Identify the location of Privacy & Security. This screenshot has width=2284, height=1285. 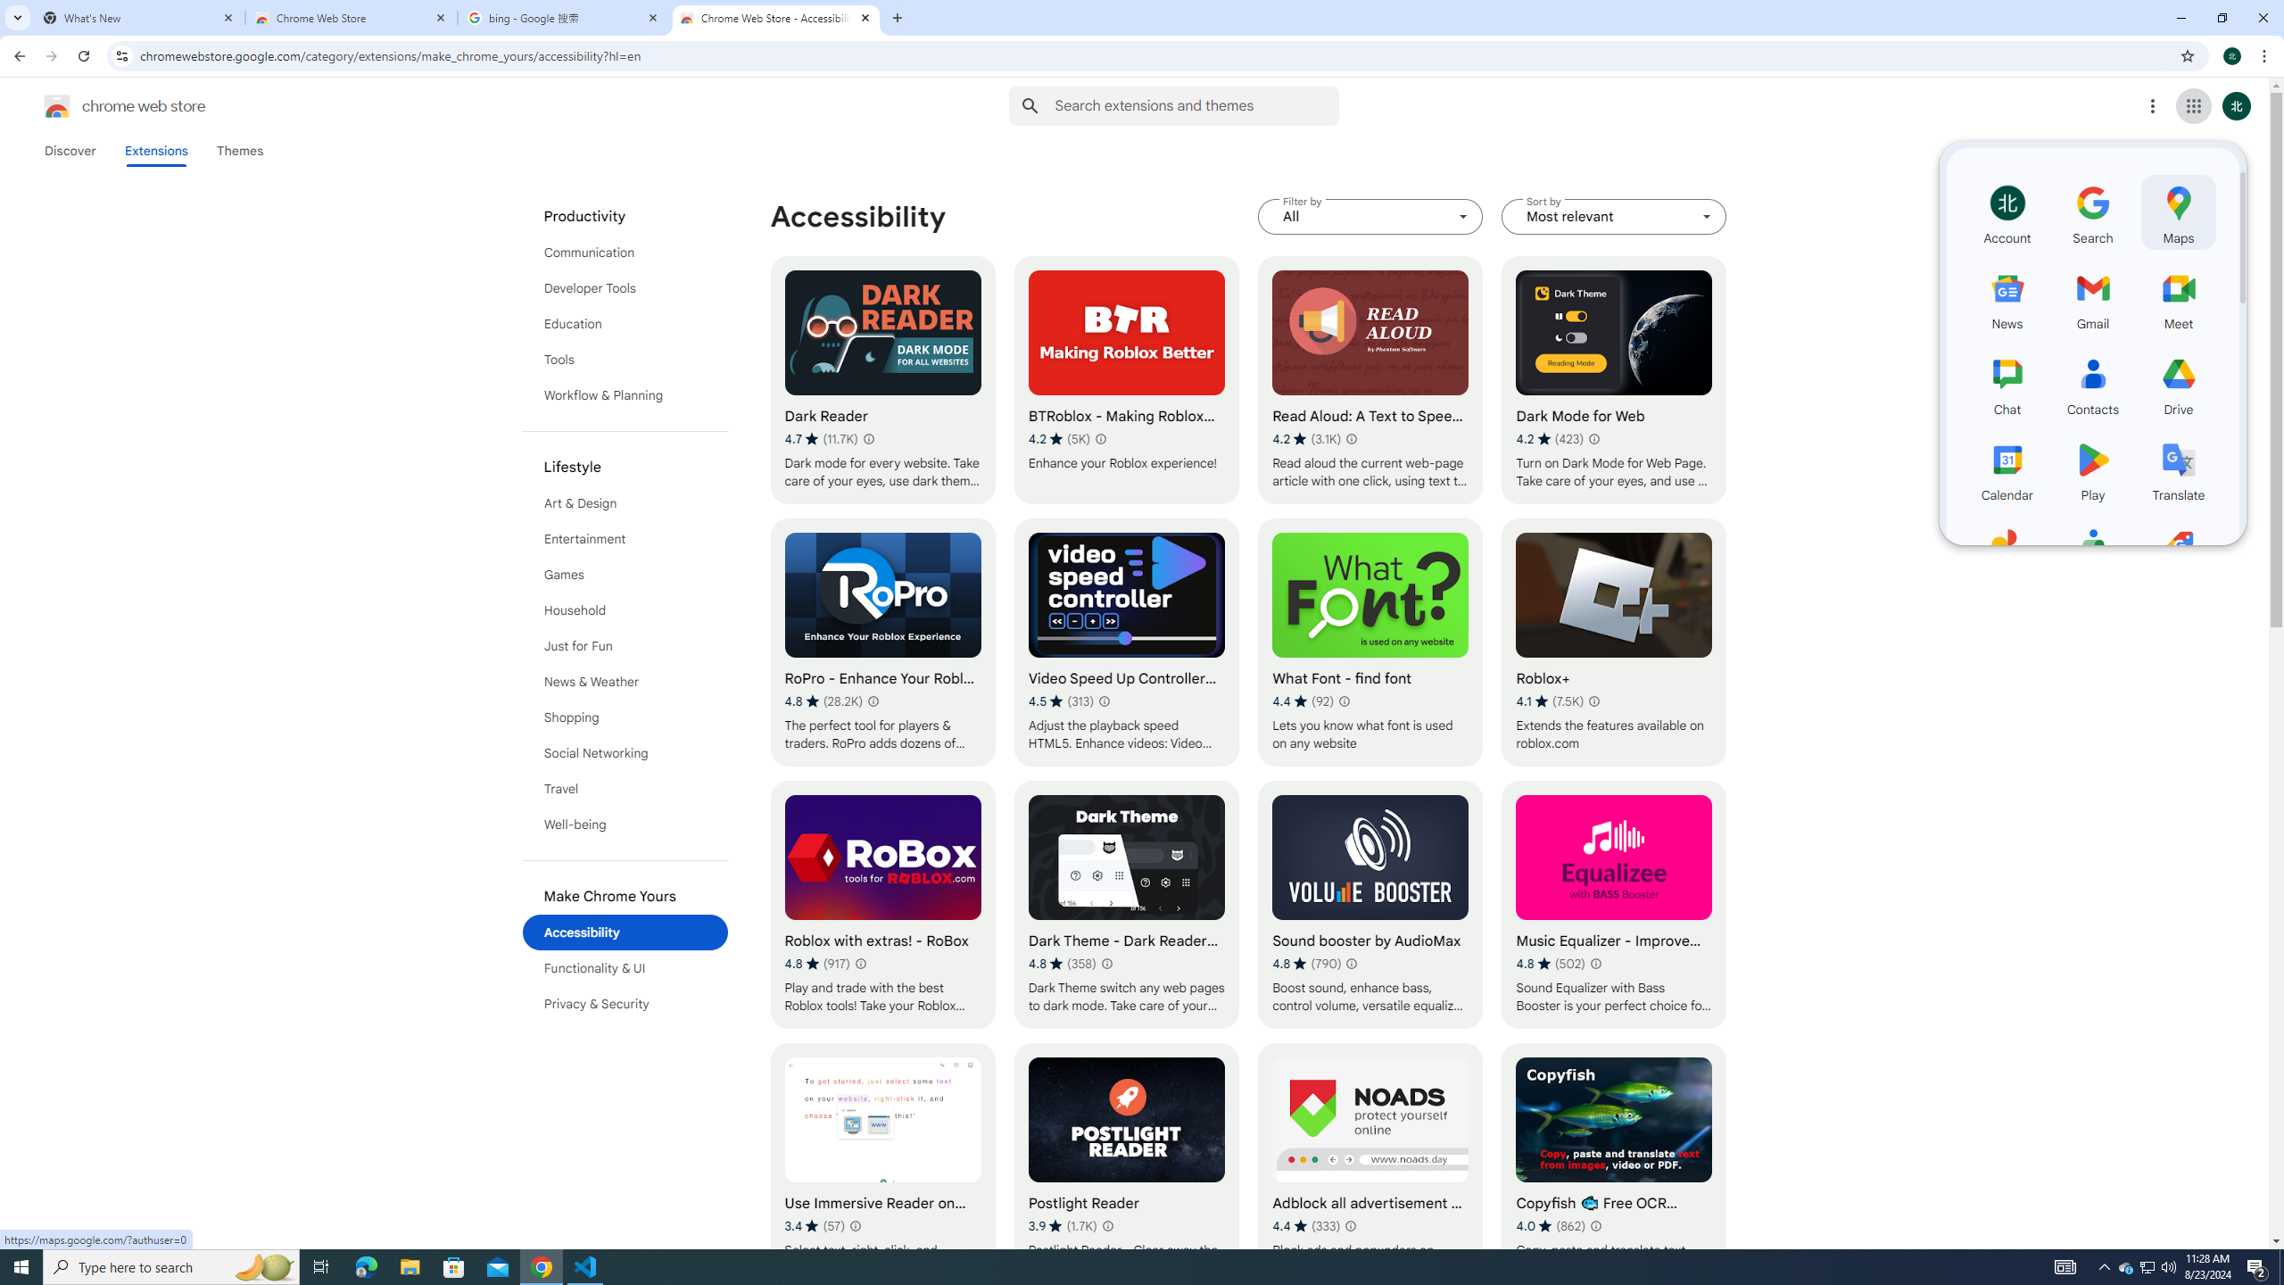
(625, 1003).